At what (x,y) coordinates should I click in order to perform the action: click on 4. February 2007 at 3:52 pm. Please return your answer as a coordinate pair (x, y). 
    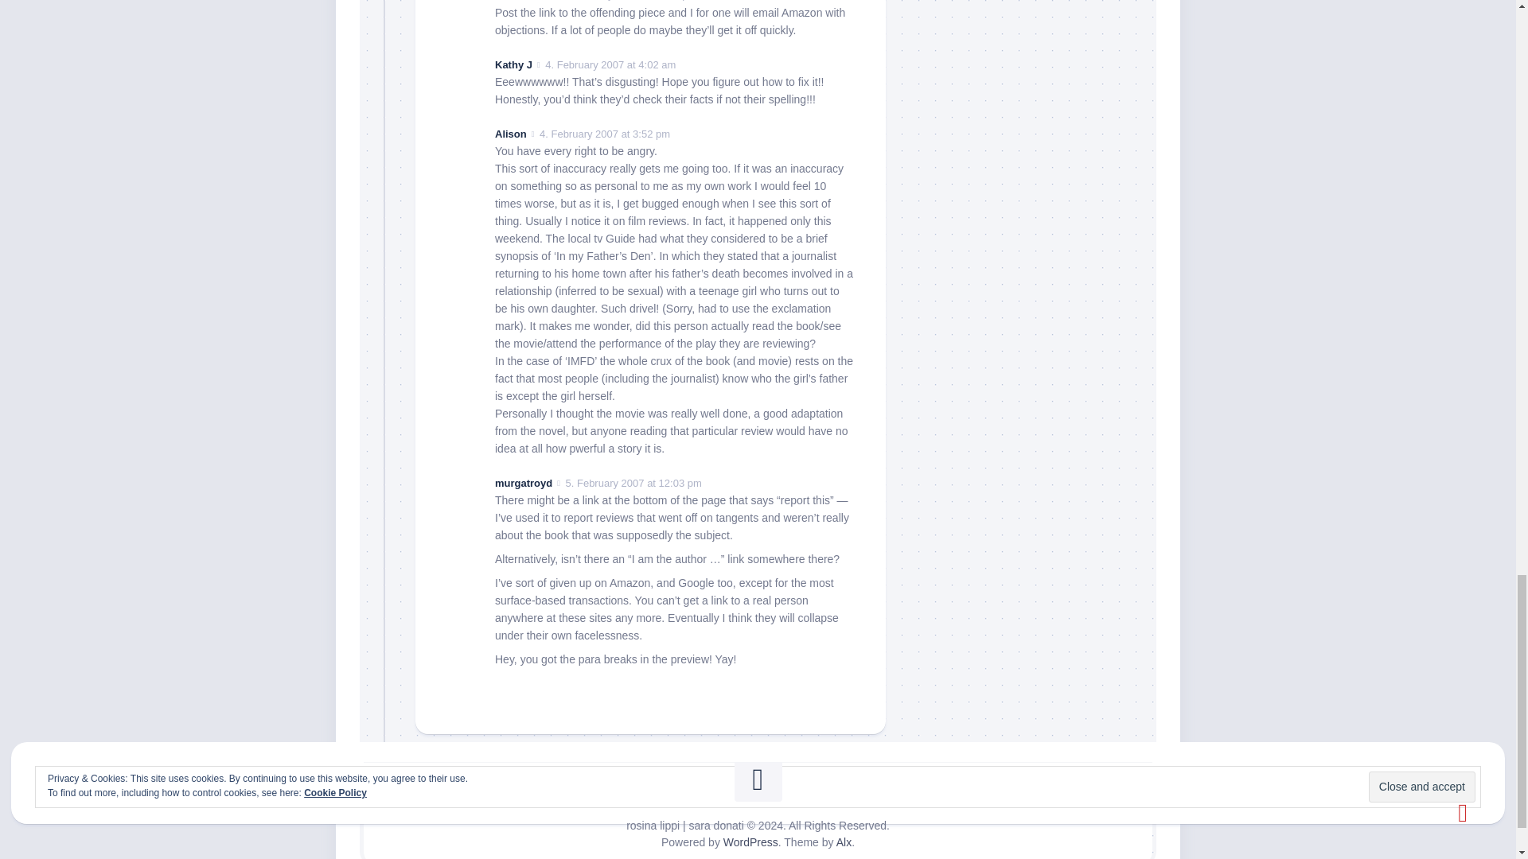
    Looking at the image, I should click on (605, 134).